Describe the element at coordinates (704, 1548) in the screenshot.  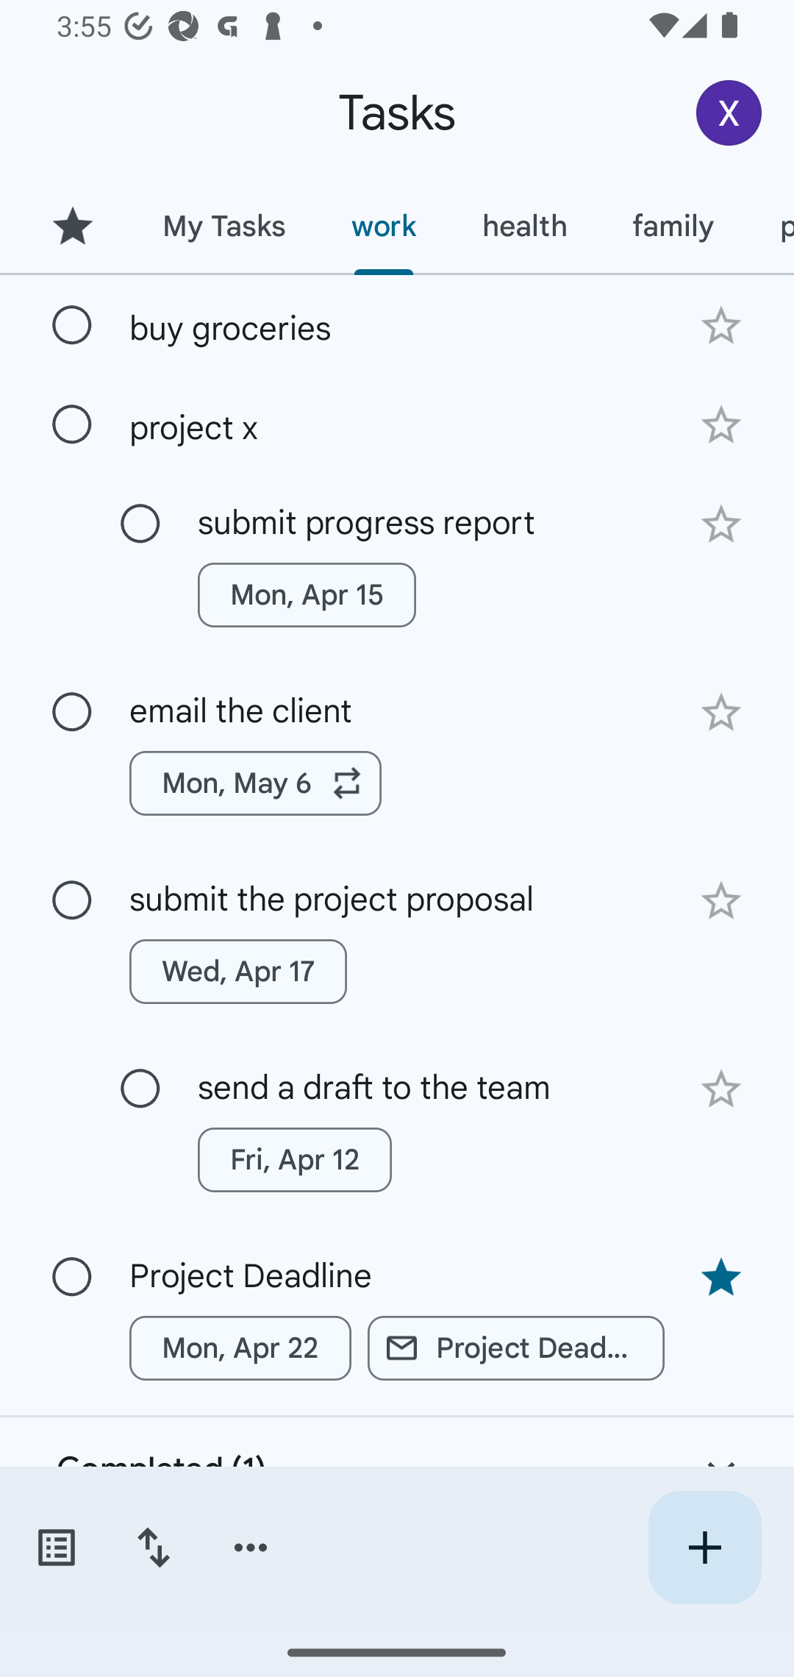
I see `Create new task` at that location.